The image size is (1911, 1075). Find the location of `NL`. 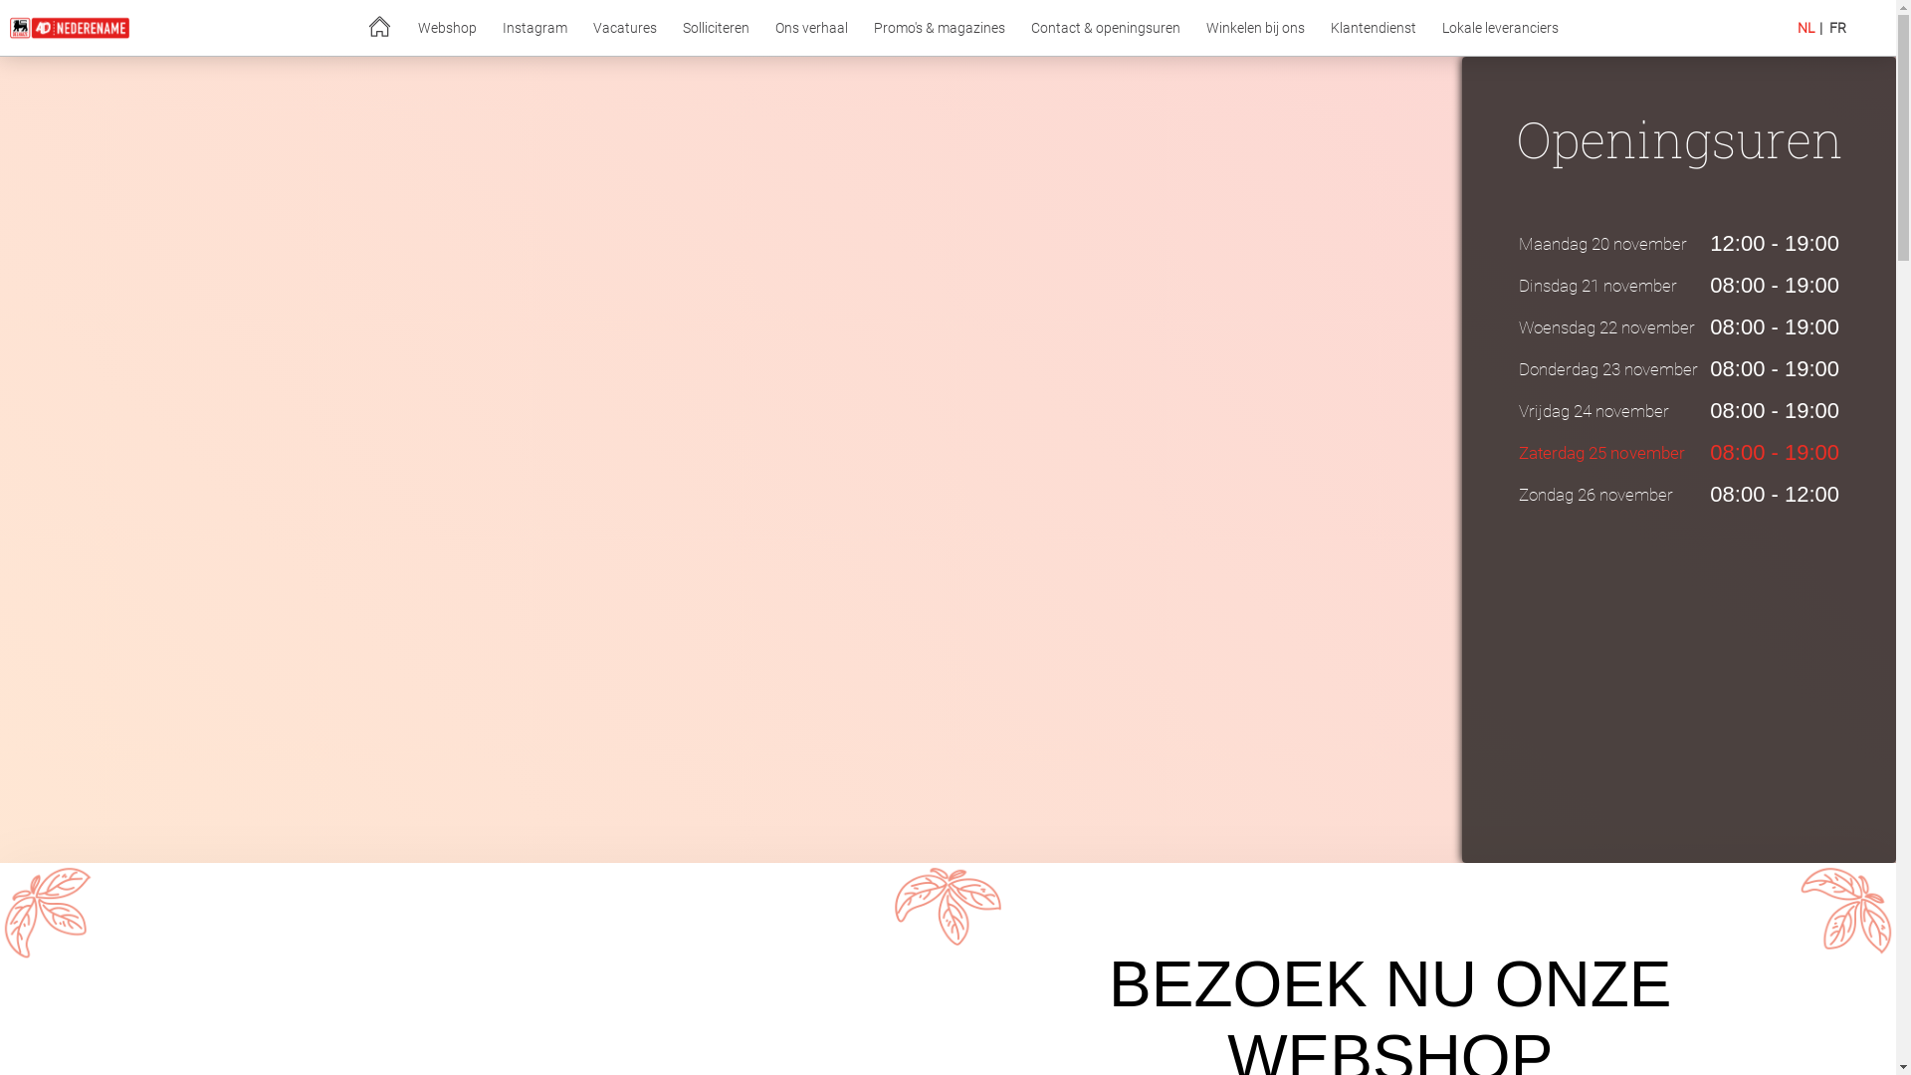

NL is located at coordinates (1805, 28).